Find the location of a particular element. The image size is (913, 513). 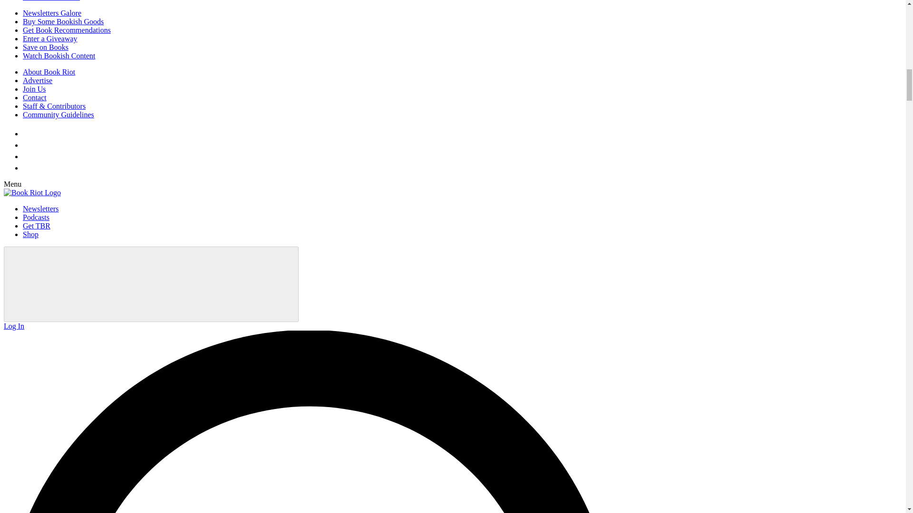

Enter a Giveaway is located at coordinates (50, 38).